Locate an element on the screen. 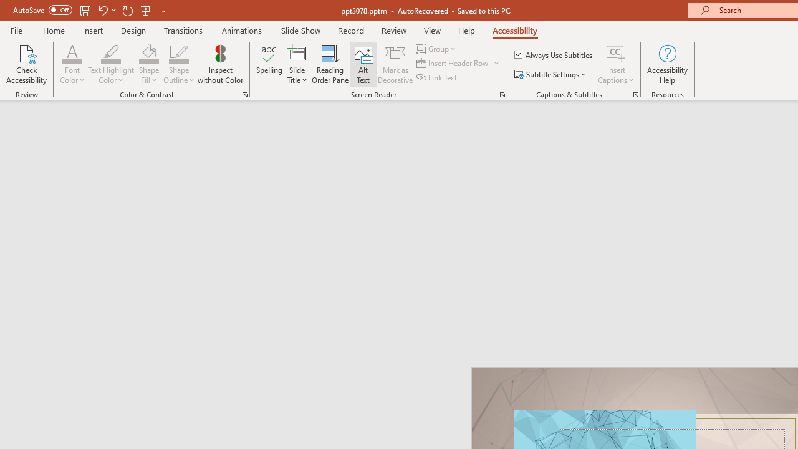  Always Use Subtitles is located at coordinates (554, 55).